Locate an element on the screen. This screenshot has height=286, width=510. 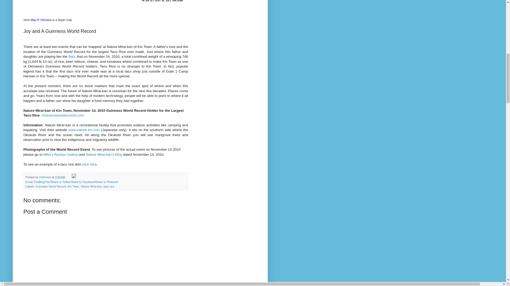
Mike's Ryukyu Gallery is located at coordinates (61, 154).